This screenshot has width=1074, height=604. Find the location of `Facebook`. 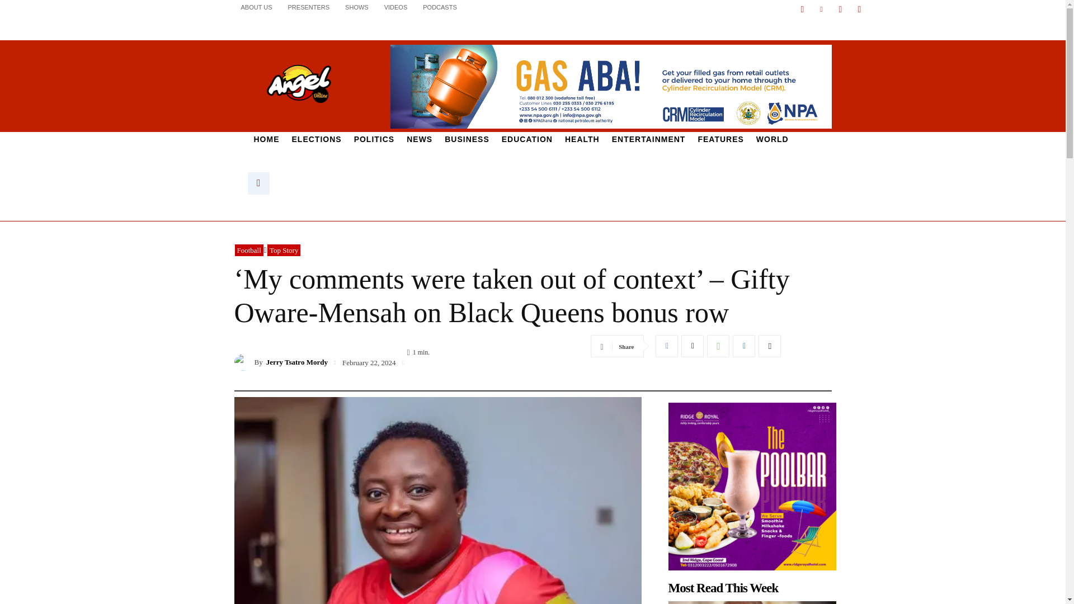

Facebook is located at coordinates (666, 346).